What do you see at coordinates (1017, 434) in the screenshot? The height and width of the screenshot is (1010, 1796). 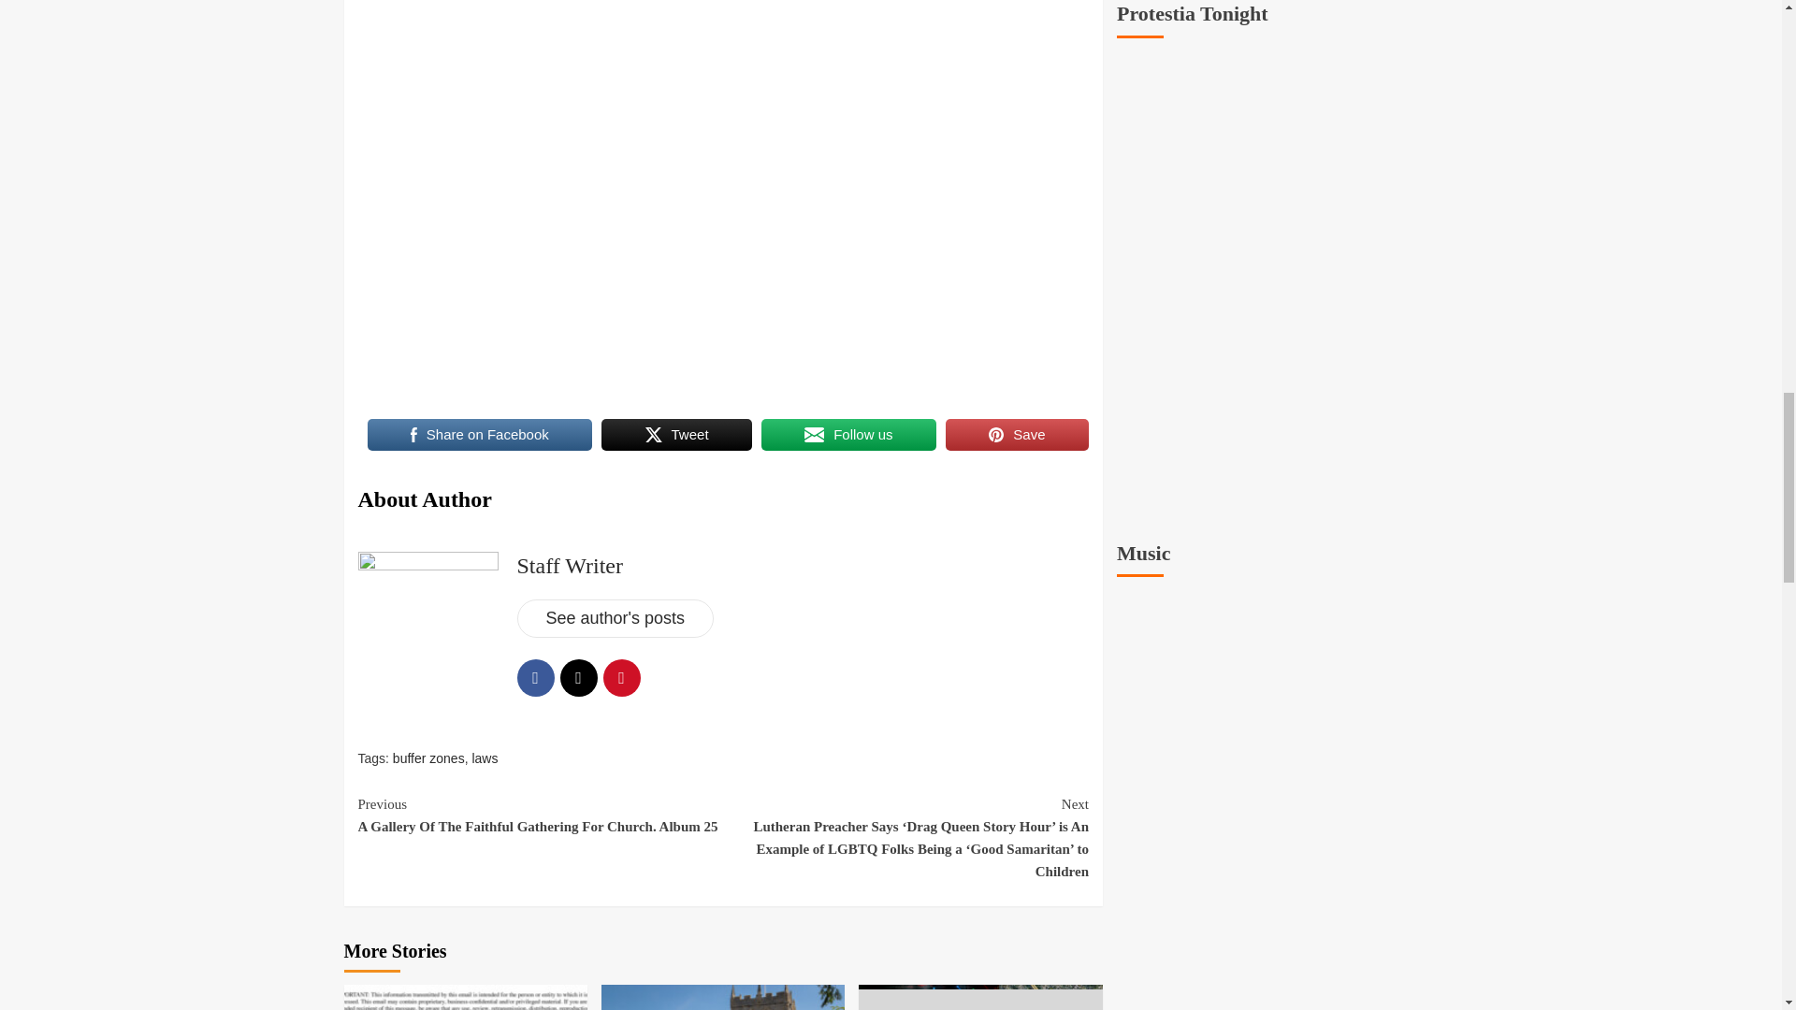 I see `Save` at bounding box center [1017, 434].